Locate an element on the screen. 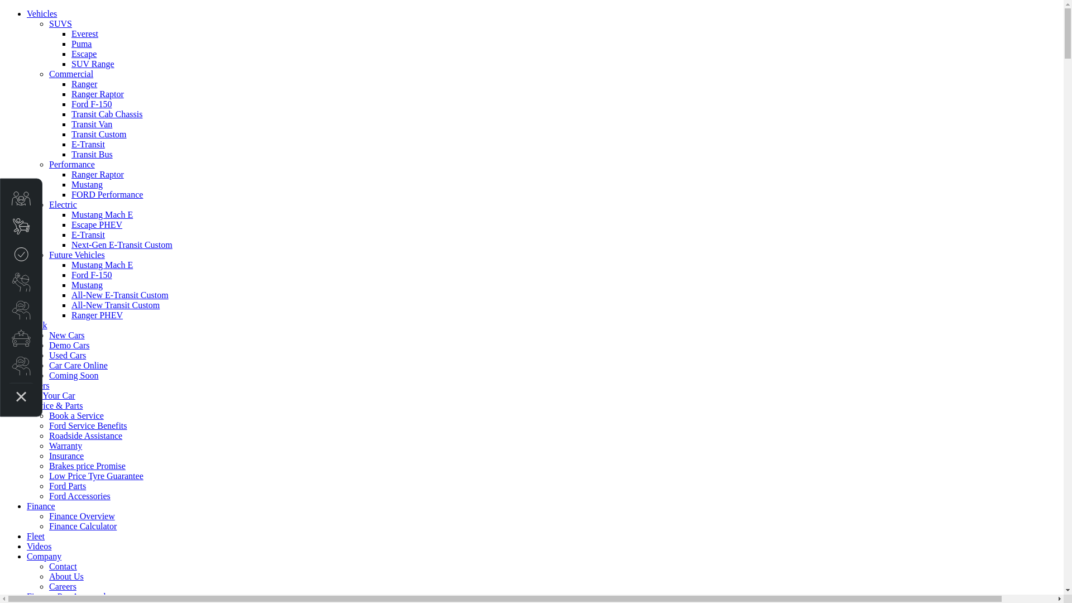 The image size is (1072, 603). Commercial is located at coordinates (71, 74).